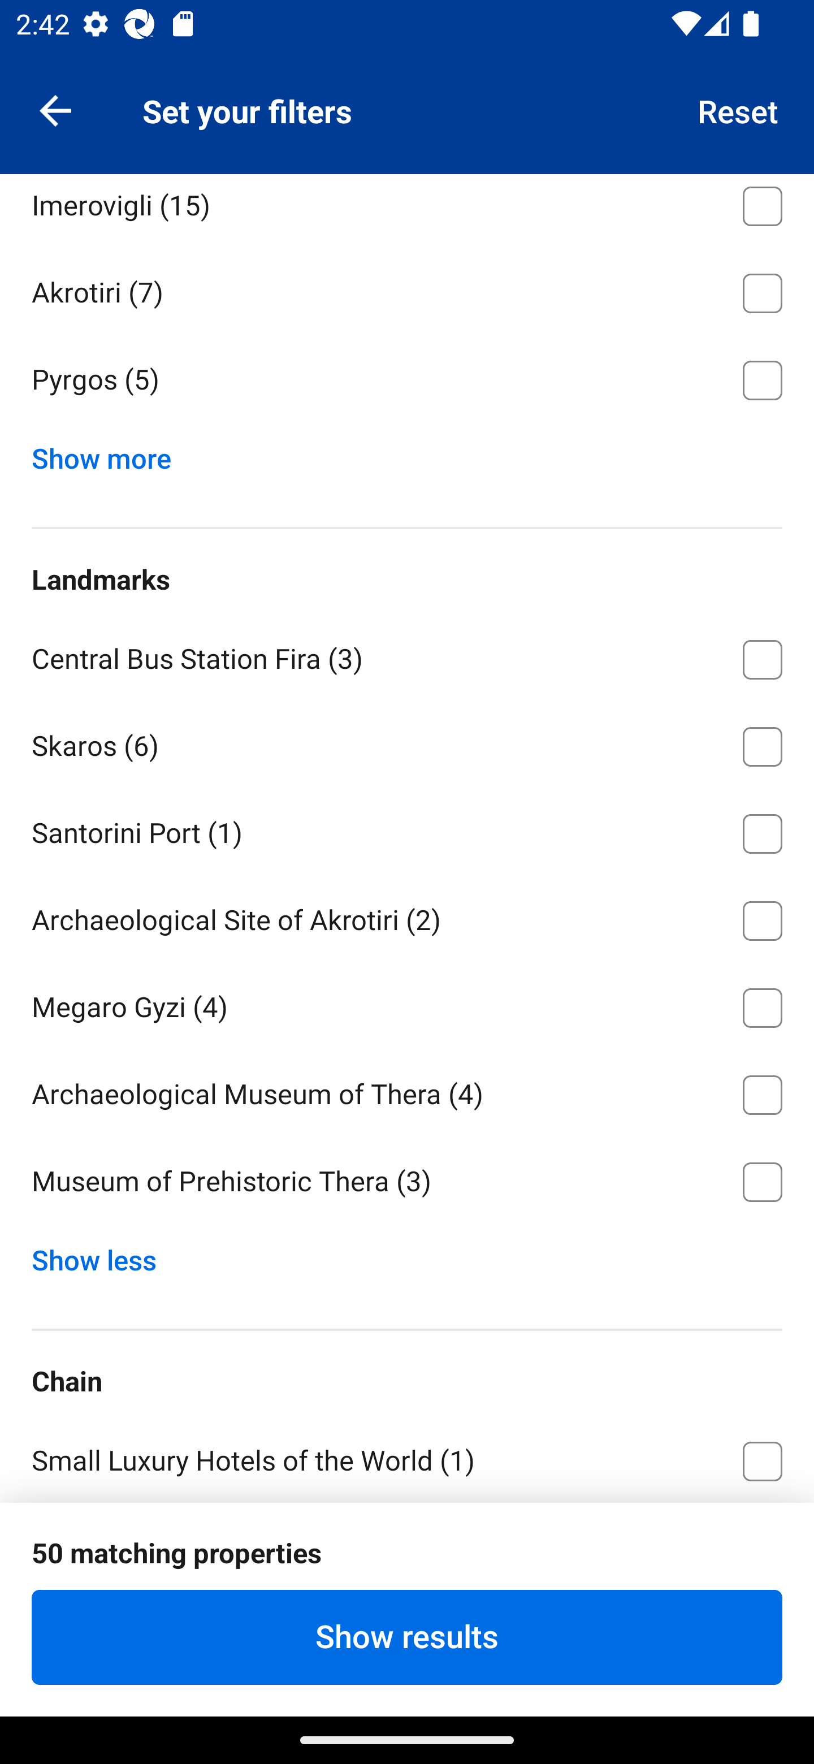 The image size is (814, 1764). I want to click on Archaeological Site of Akrotiri ⁦(2), so click(407, 917).